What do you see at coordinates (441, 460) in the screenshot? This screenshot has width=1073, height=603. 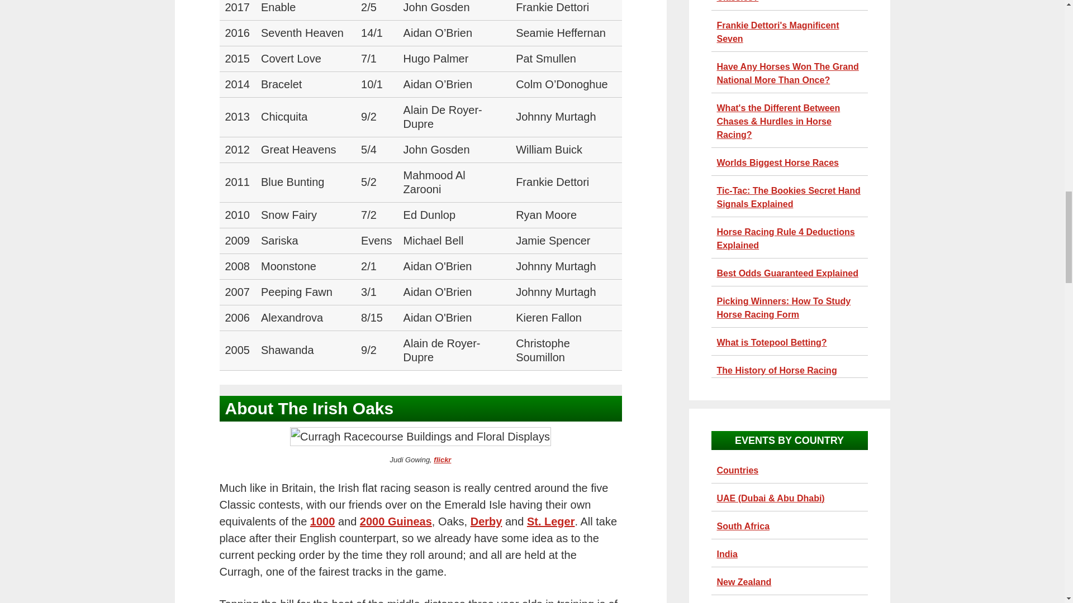 I see `flickr` at bounding box center [441, 460].